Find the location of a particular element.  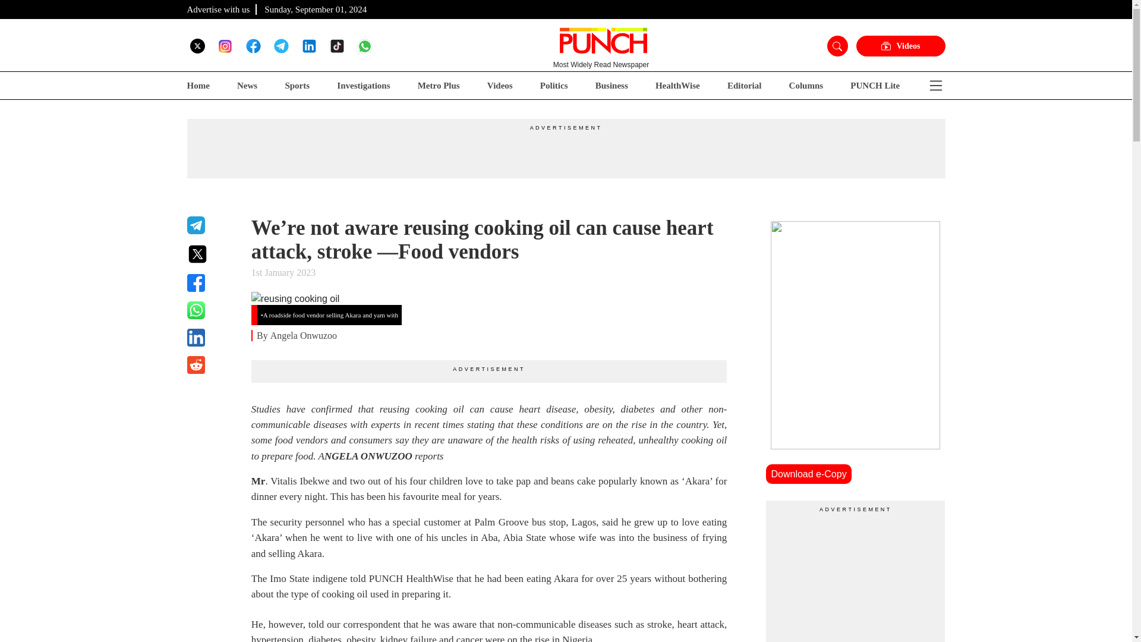

Business is located at coordinates (612, 86).